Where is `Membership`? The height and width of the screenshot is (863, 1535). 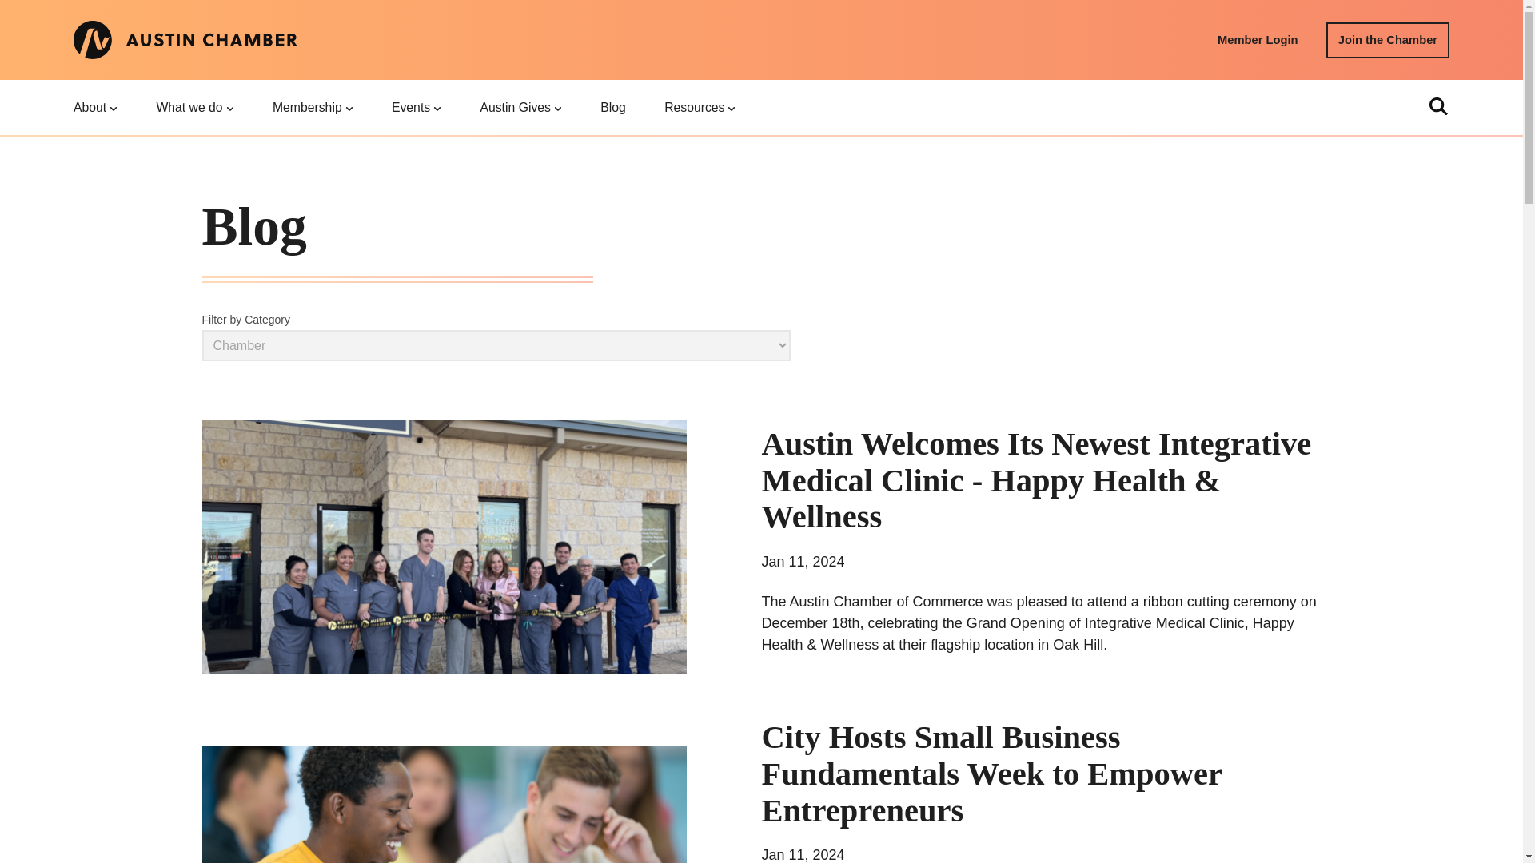
Membership is located at coordinates (313, 107).